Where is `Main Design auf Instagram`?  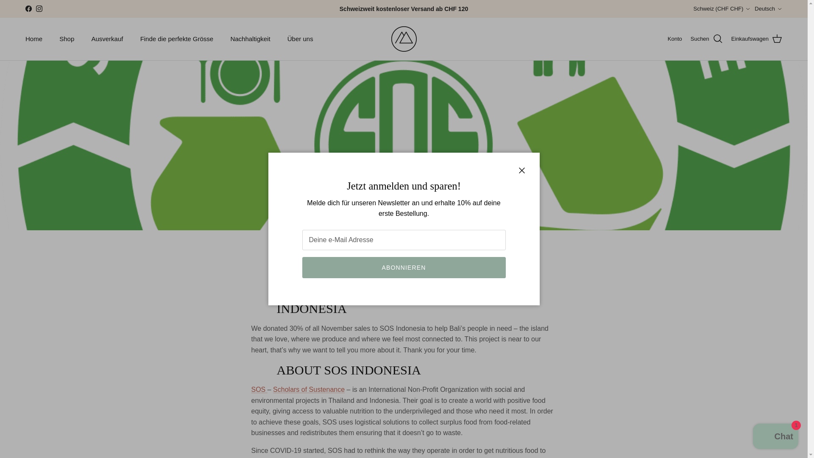 Main Design auf Instagram is located at coordinates (39, 8).